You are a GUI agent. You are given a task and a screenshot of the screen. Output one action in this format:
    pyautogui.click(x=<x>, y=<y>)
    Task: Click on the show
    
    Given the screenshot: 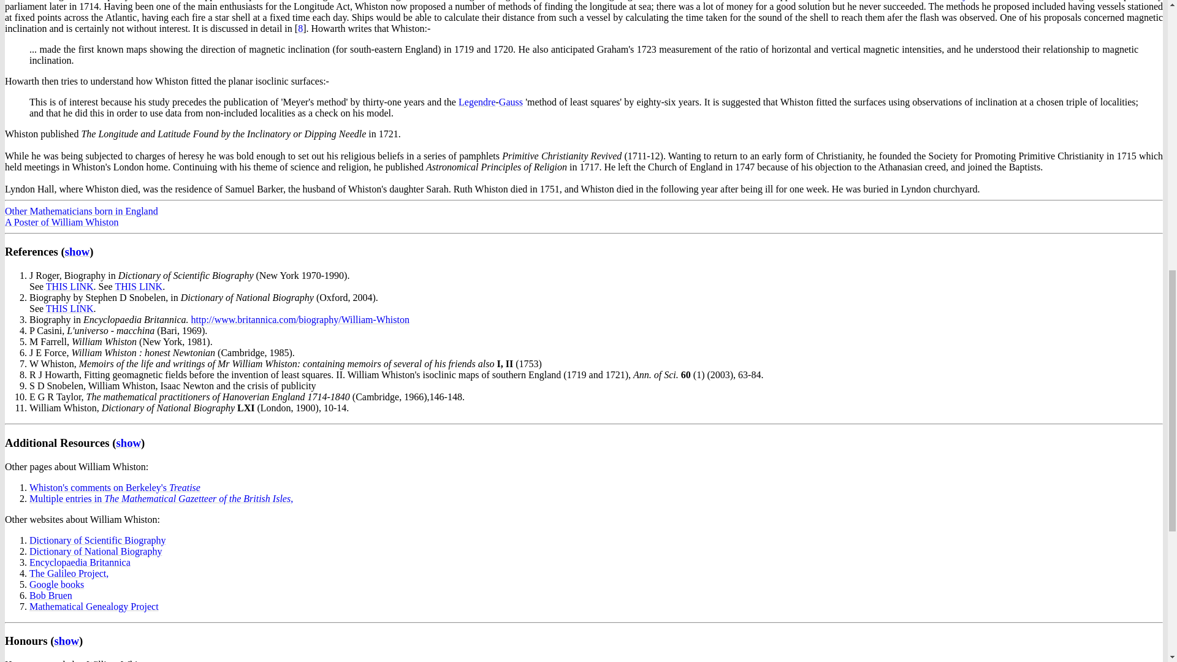 What is the action you would take?
    pyautogui.click(x=77, y=251)
    